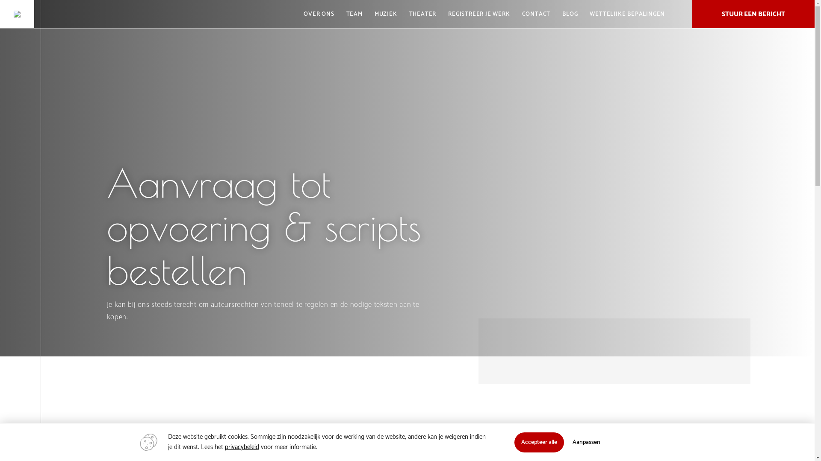 This screenshot has height=461, width=821. What do you see at coordinates (17, 14) in the screenshot?
I see `ALMO` at bounding box center [17, 14].